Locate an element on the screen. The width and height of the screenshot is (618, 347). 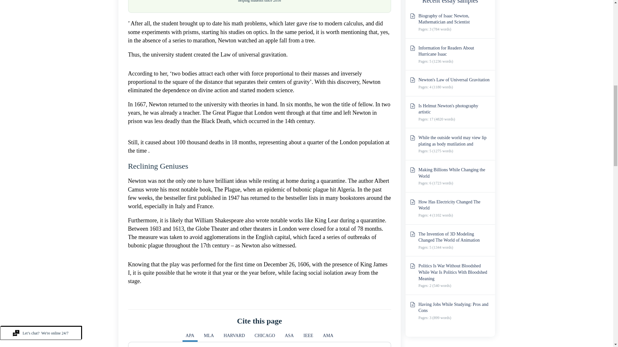
APA is located at coordinates (190, 337).